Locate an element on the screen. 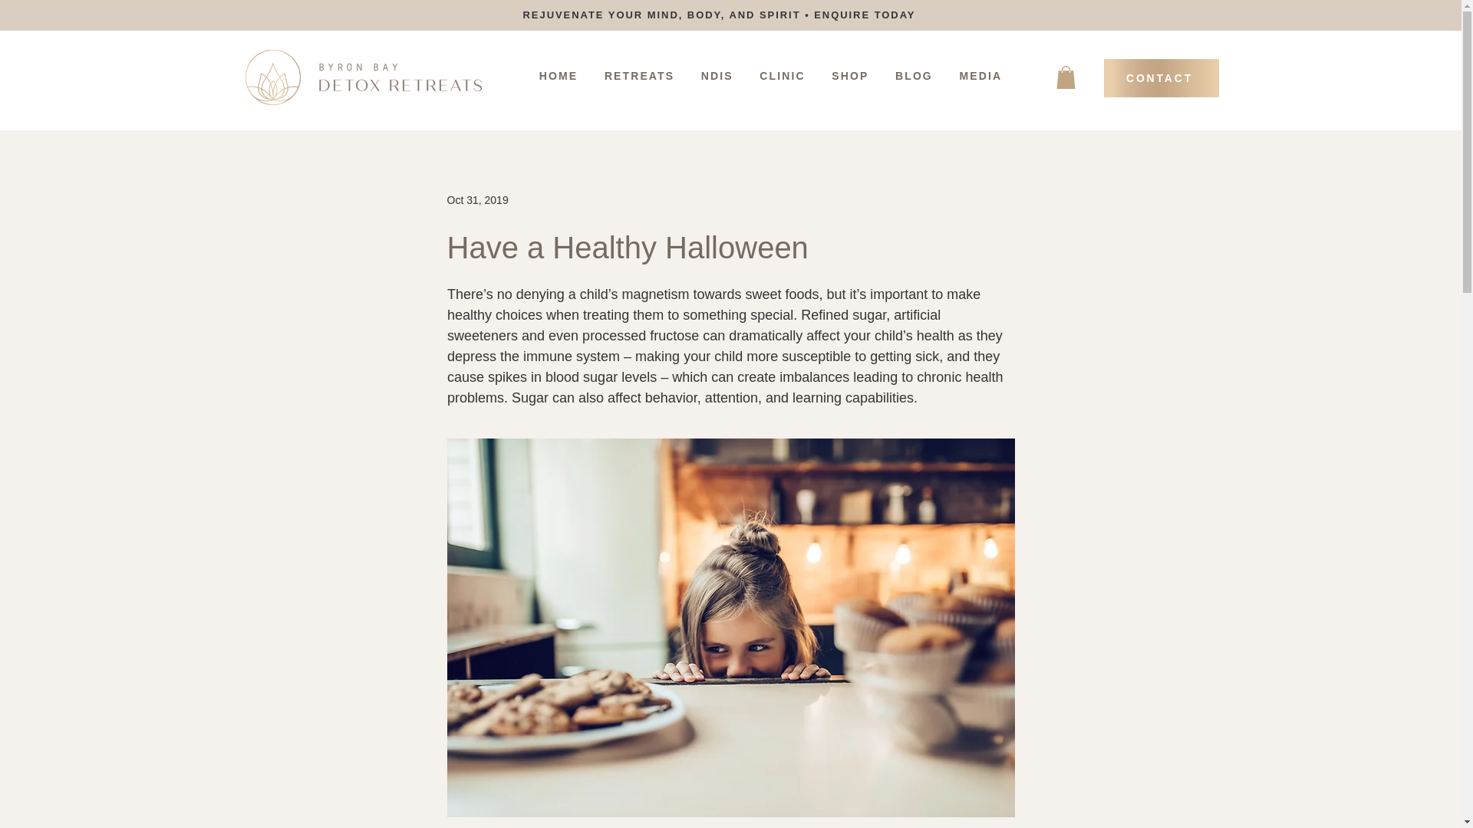  SHOP is located at coordinates (850, 75).